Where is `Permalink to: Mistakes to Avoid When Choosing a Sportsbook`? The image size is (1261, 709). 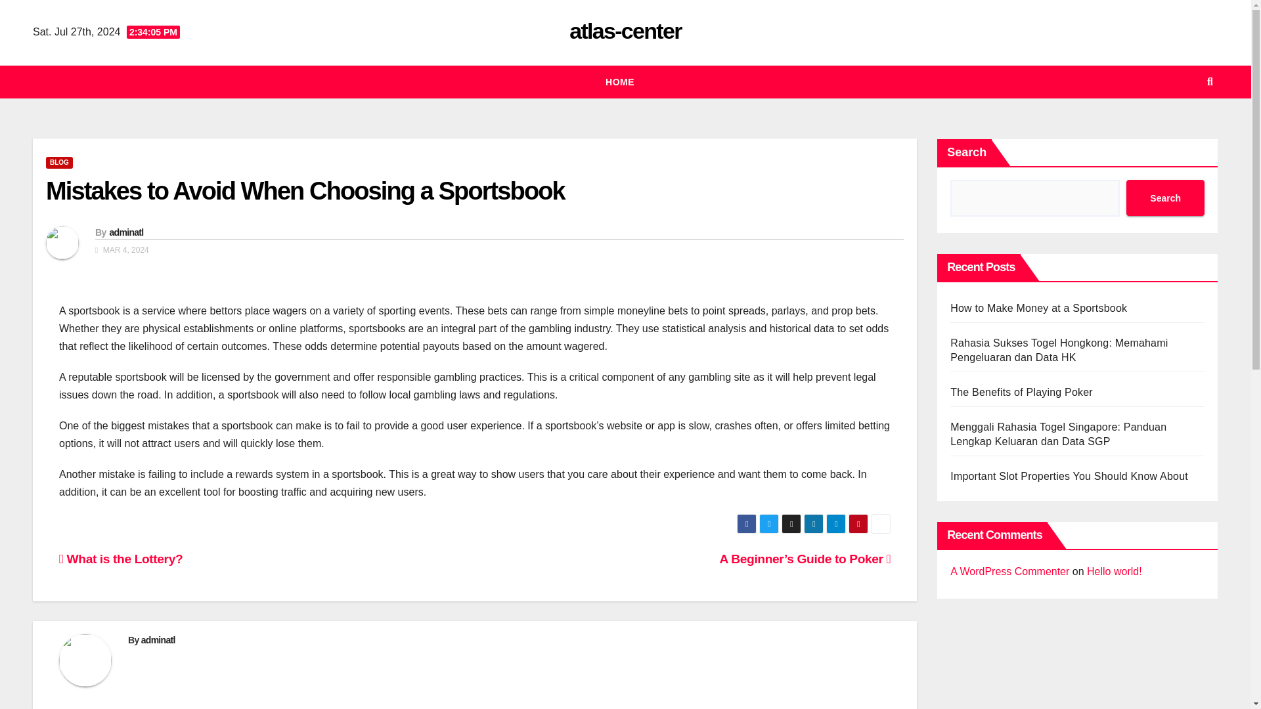
Permalink to: Mistakes to Avoid When Choosing a Sportsbook is located at coordinates (305, 191).